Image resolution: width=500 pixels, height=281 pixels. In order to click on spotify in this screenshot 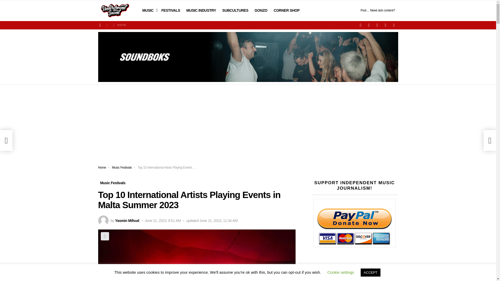, I will do `click(385, 25)`.